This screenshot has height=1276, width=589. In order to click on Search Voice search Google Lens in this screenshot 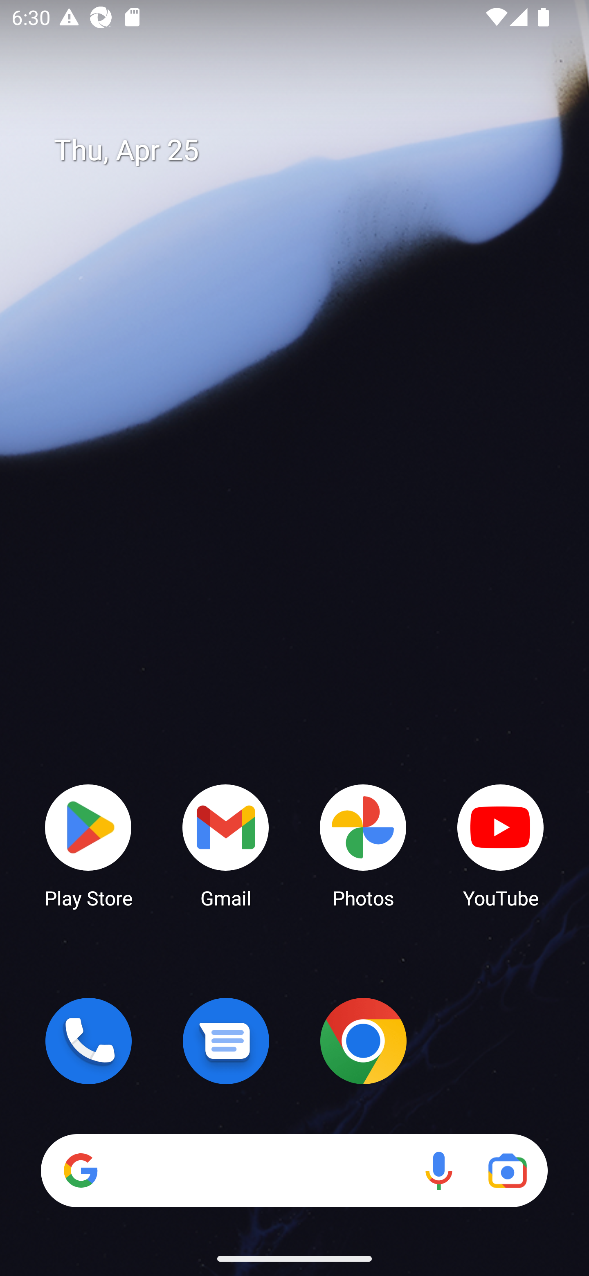, I will do `click(294, 1170)`.